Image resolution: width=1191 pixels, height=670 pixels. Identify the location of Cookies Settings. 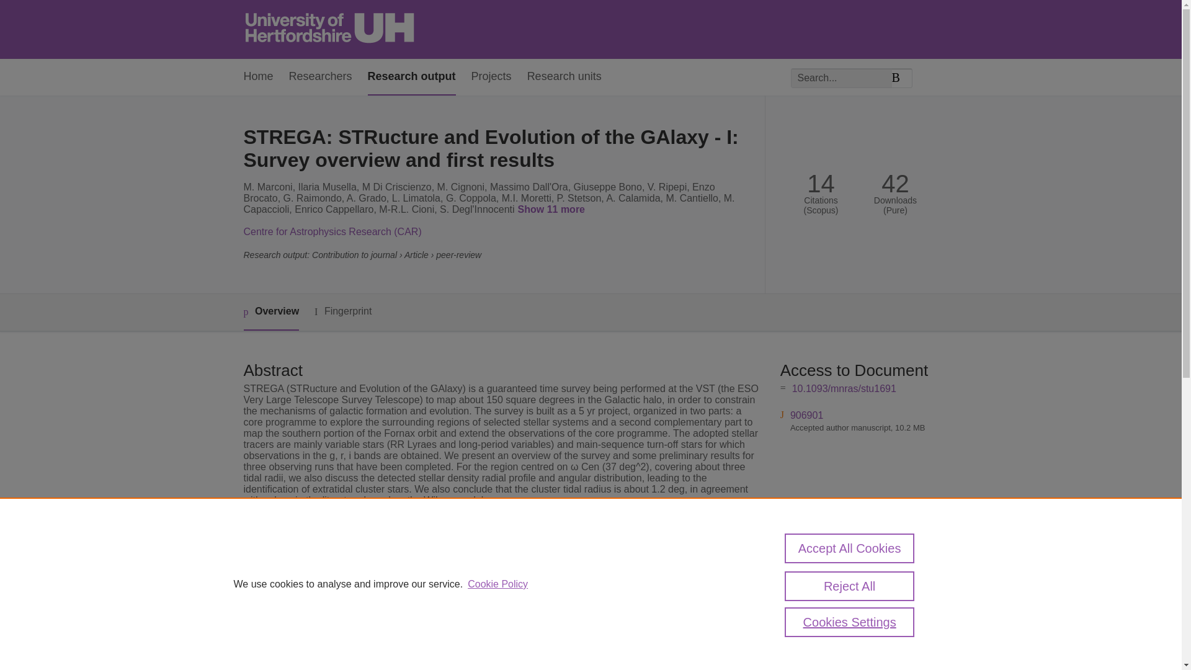
(850, 622).